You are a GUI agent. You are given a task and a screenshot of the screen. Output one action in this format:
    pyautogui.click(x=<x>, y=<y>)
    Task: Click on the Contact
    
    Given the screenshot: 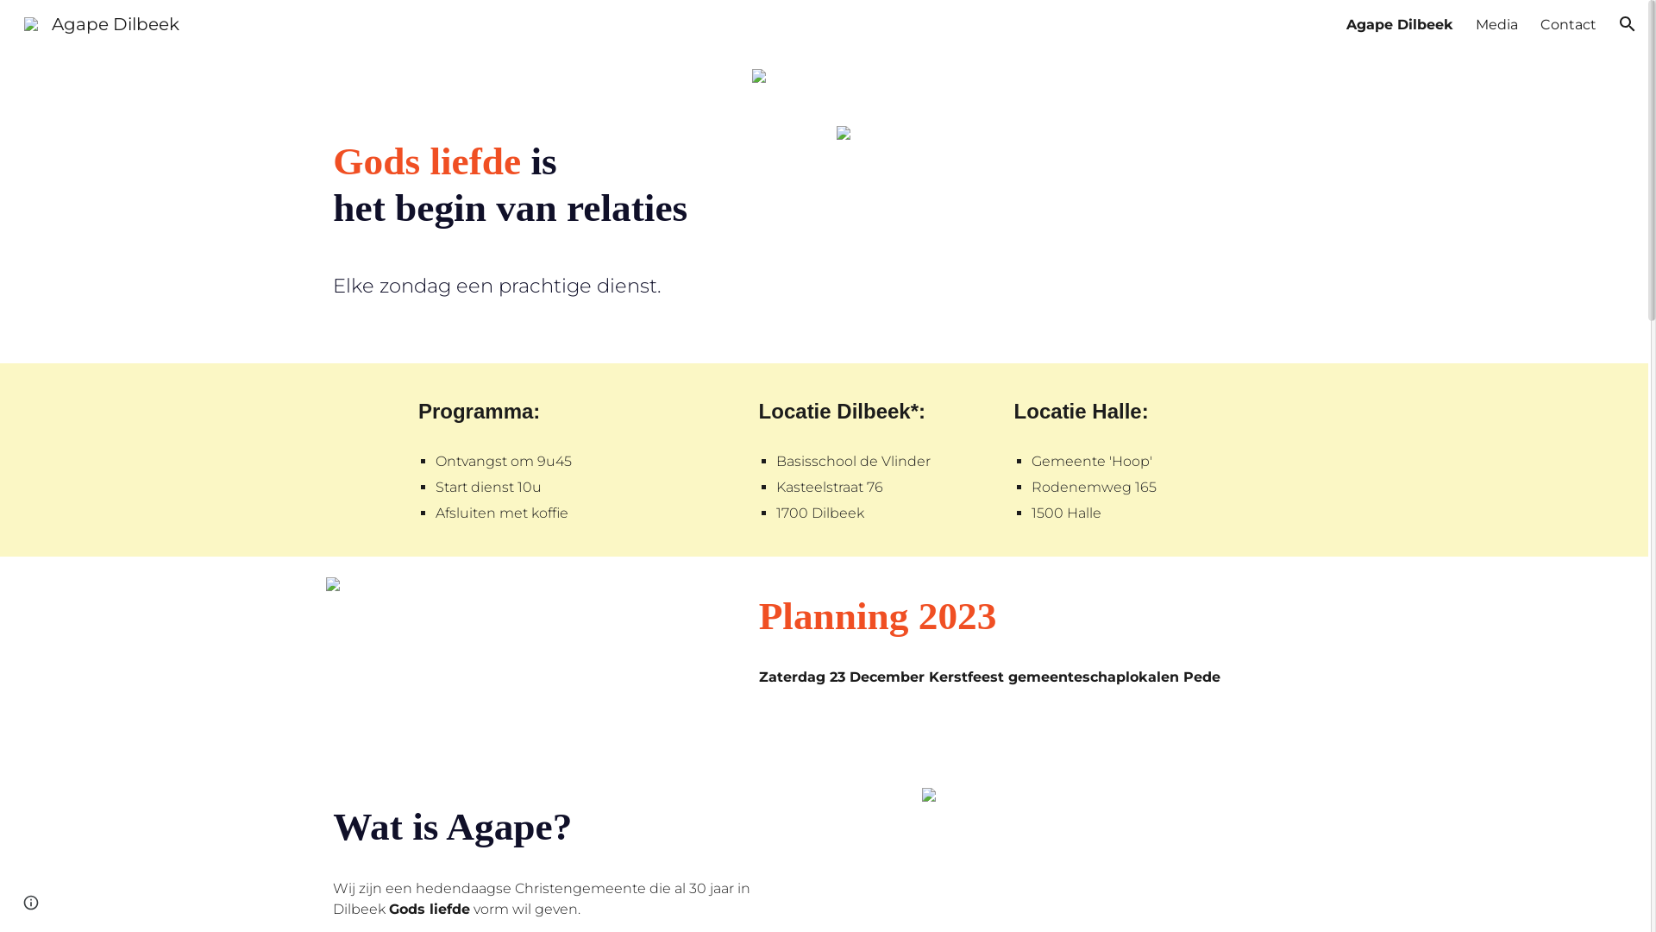 What is the action you would take?
    pyautogui.click(x=1568, y=24)
    